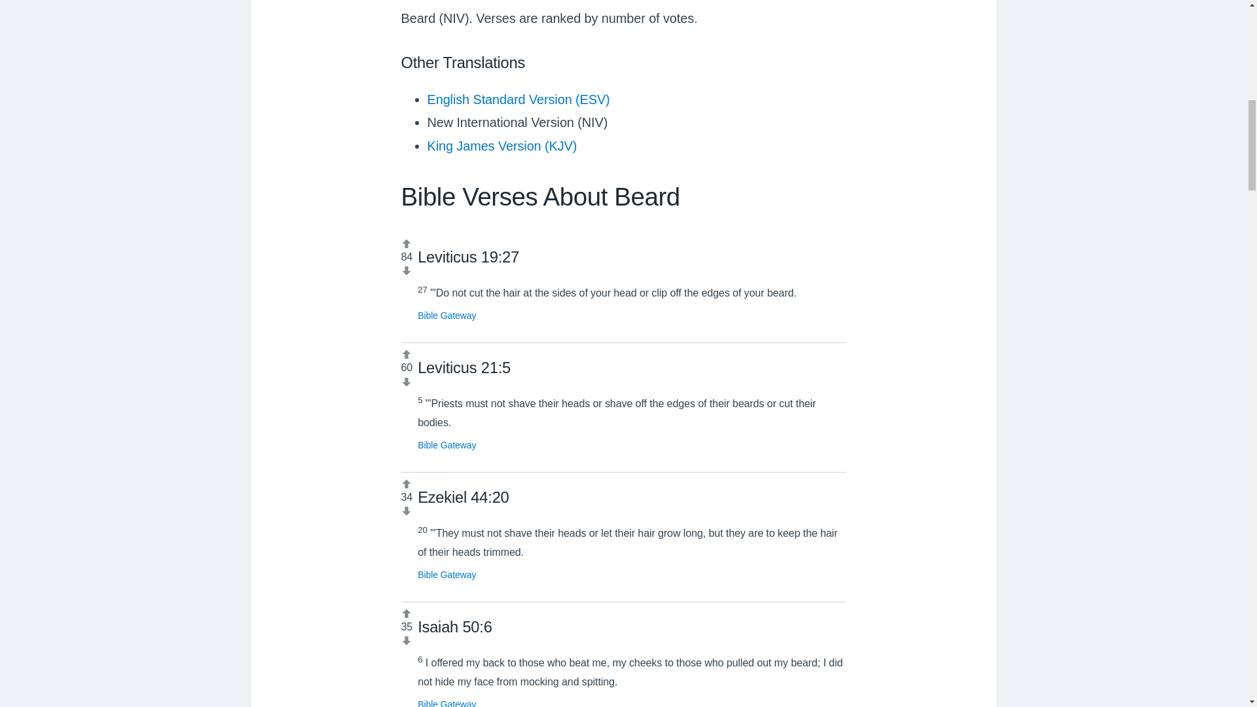 The image size is (1257, 707). What do you see at coordinates (446, 444) in the screenshot?
I see `Bible Gateway` at bounding box center [446, 444].